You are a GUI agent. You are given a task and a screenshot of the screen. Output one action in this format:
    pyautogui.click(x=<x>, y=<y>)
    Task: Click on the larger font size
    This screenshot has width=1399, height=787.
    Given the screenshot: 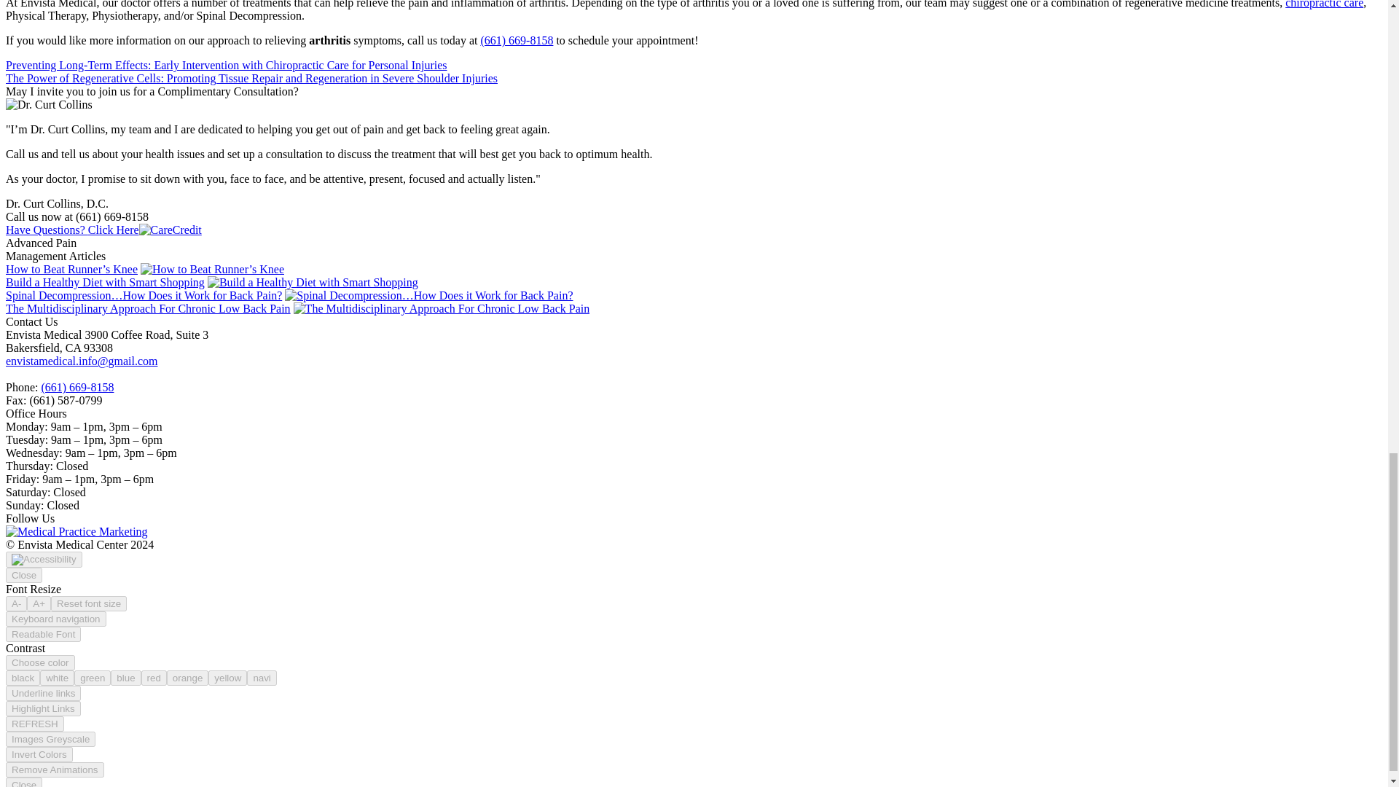 What is the action you would take?
    pyautogui.click(x=38, y=603)
    